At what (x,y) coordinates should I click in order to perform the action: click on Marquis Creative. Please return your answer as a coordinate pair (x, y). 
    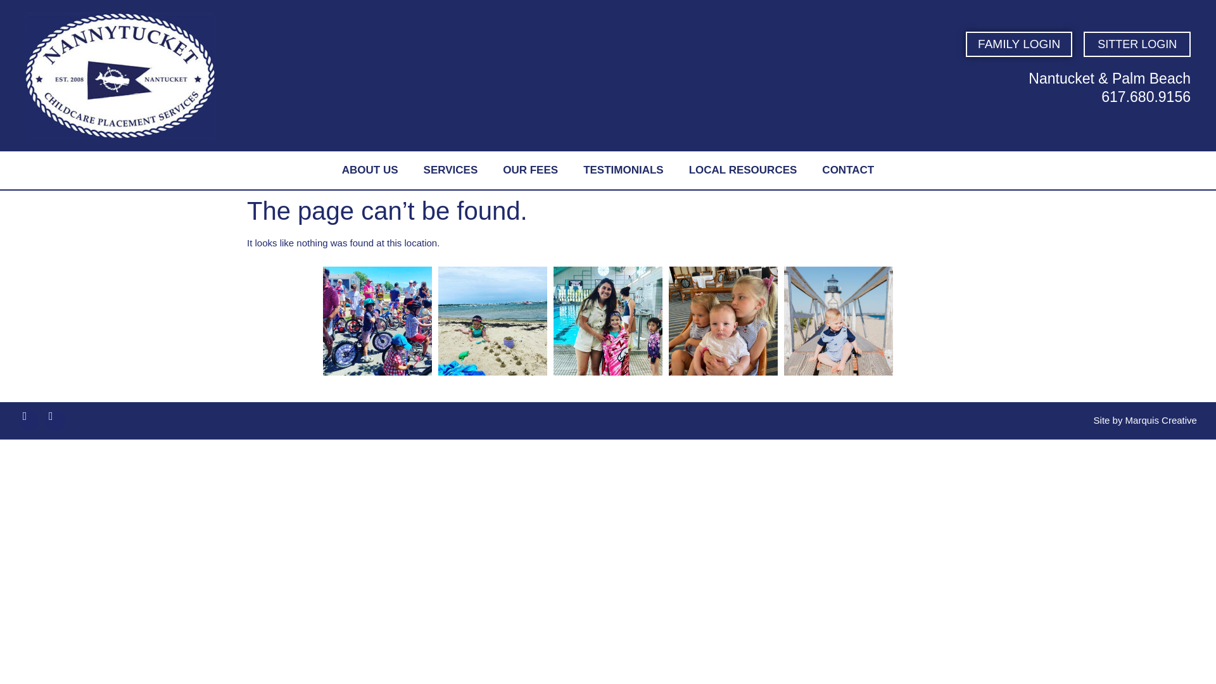
    Looking at the image, I should click on (1161, 419).